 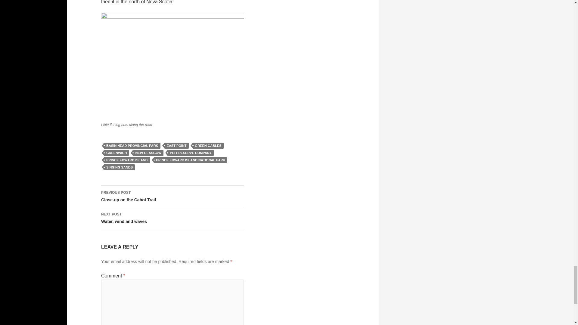 What do you see at coordinates (127, 160) in the screenshot?
I see `GREEN GABLES` at bounding box center [127, 160].